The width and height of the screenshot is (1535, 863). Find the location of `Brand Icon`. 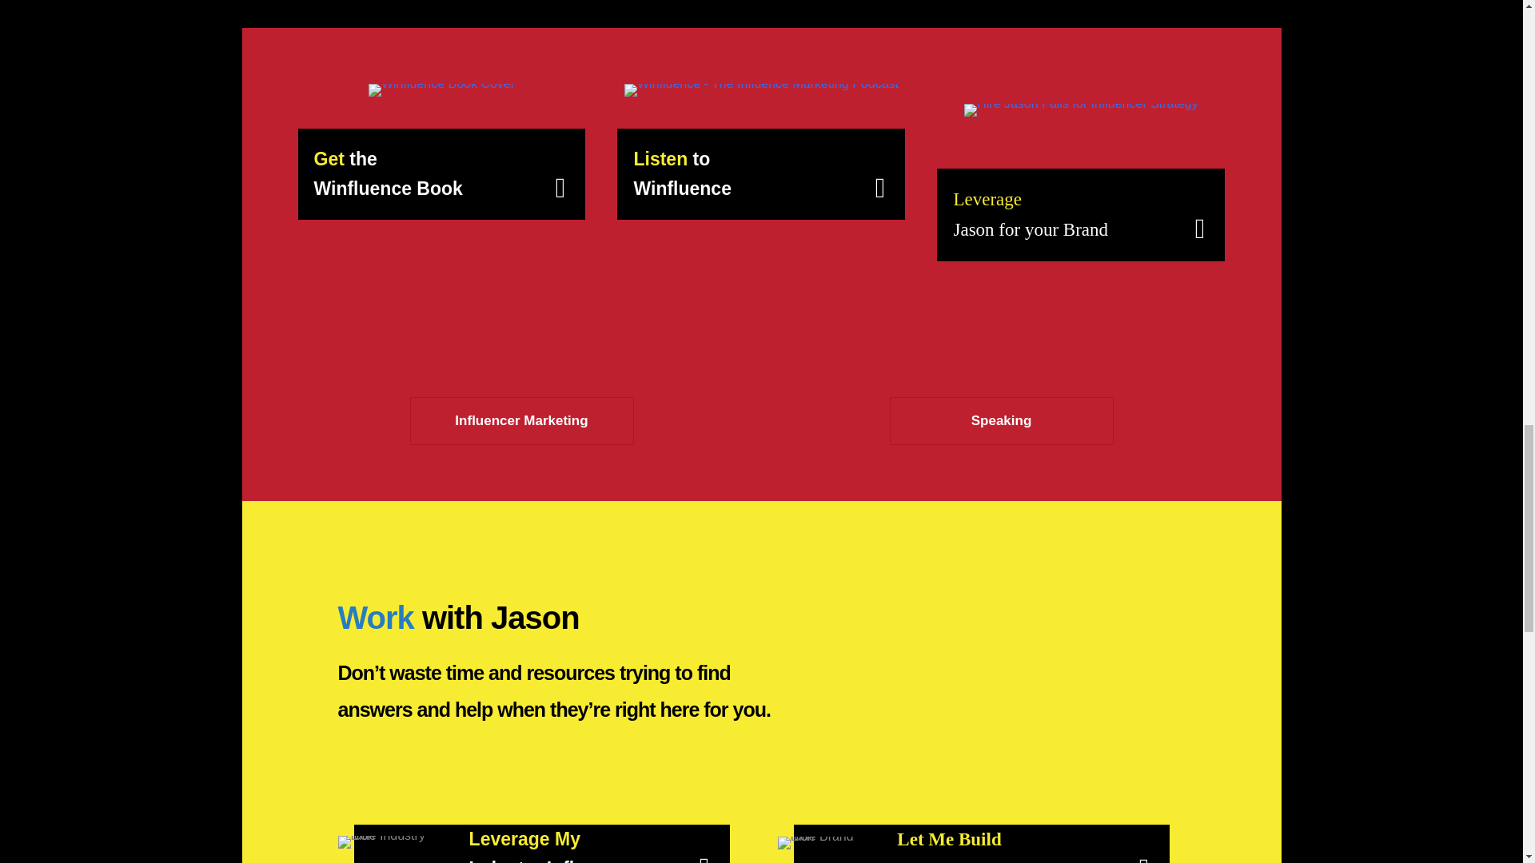

Brand Icon is located at coordinates (820, 849).